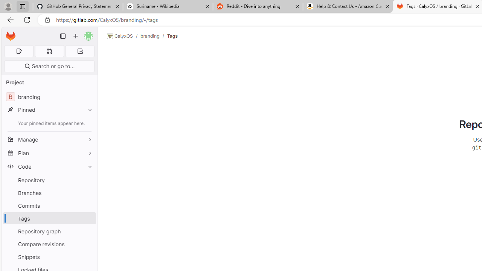 The width and height of the screenshot is (482, 271). Describe the element at coordinates (88, 257) in the screenshot. I see `Pin Snippets` at that location.